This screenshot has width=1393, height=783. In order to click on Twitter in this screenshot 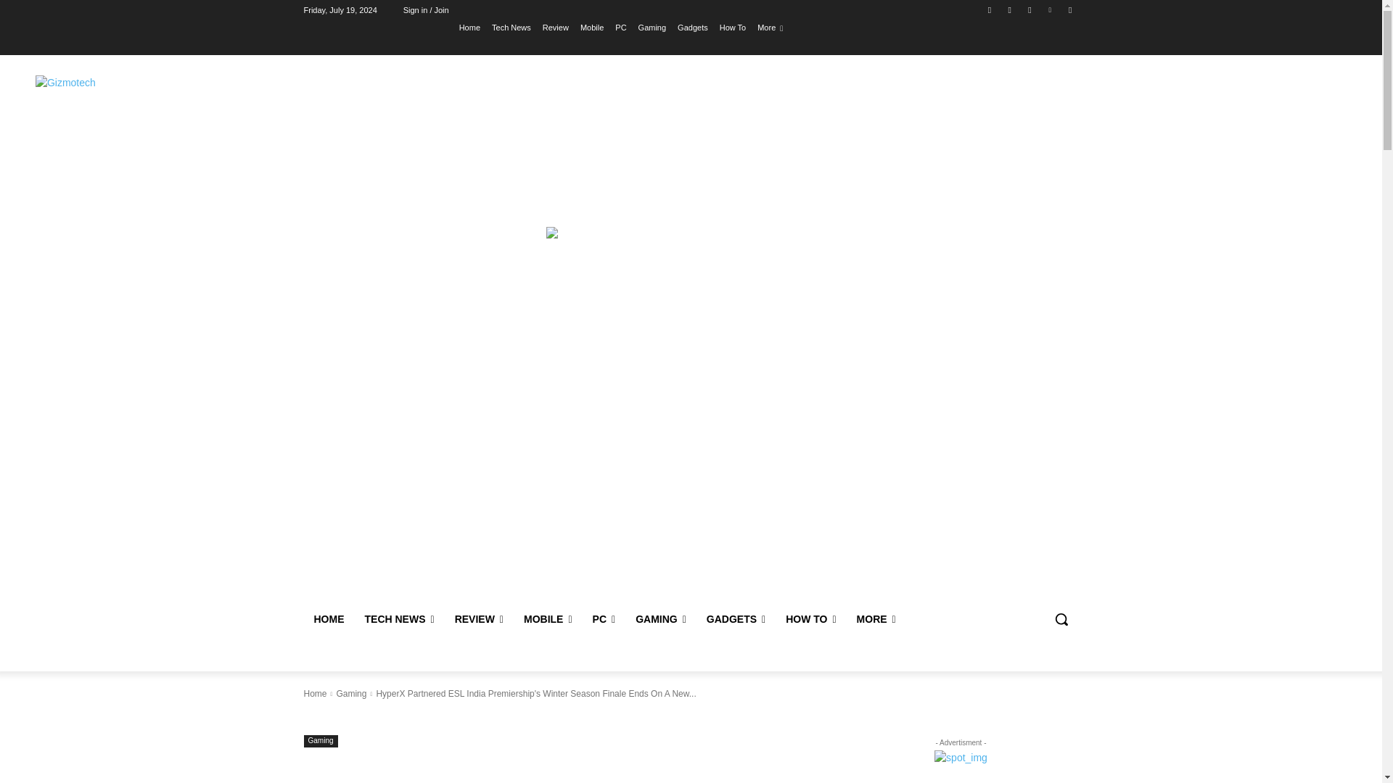, I will do `click(1029, 9)`.